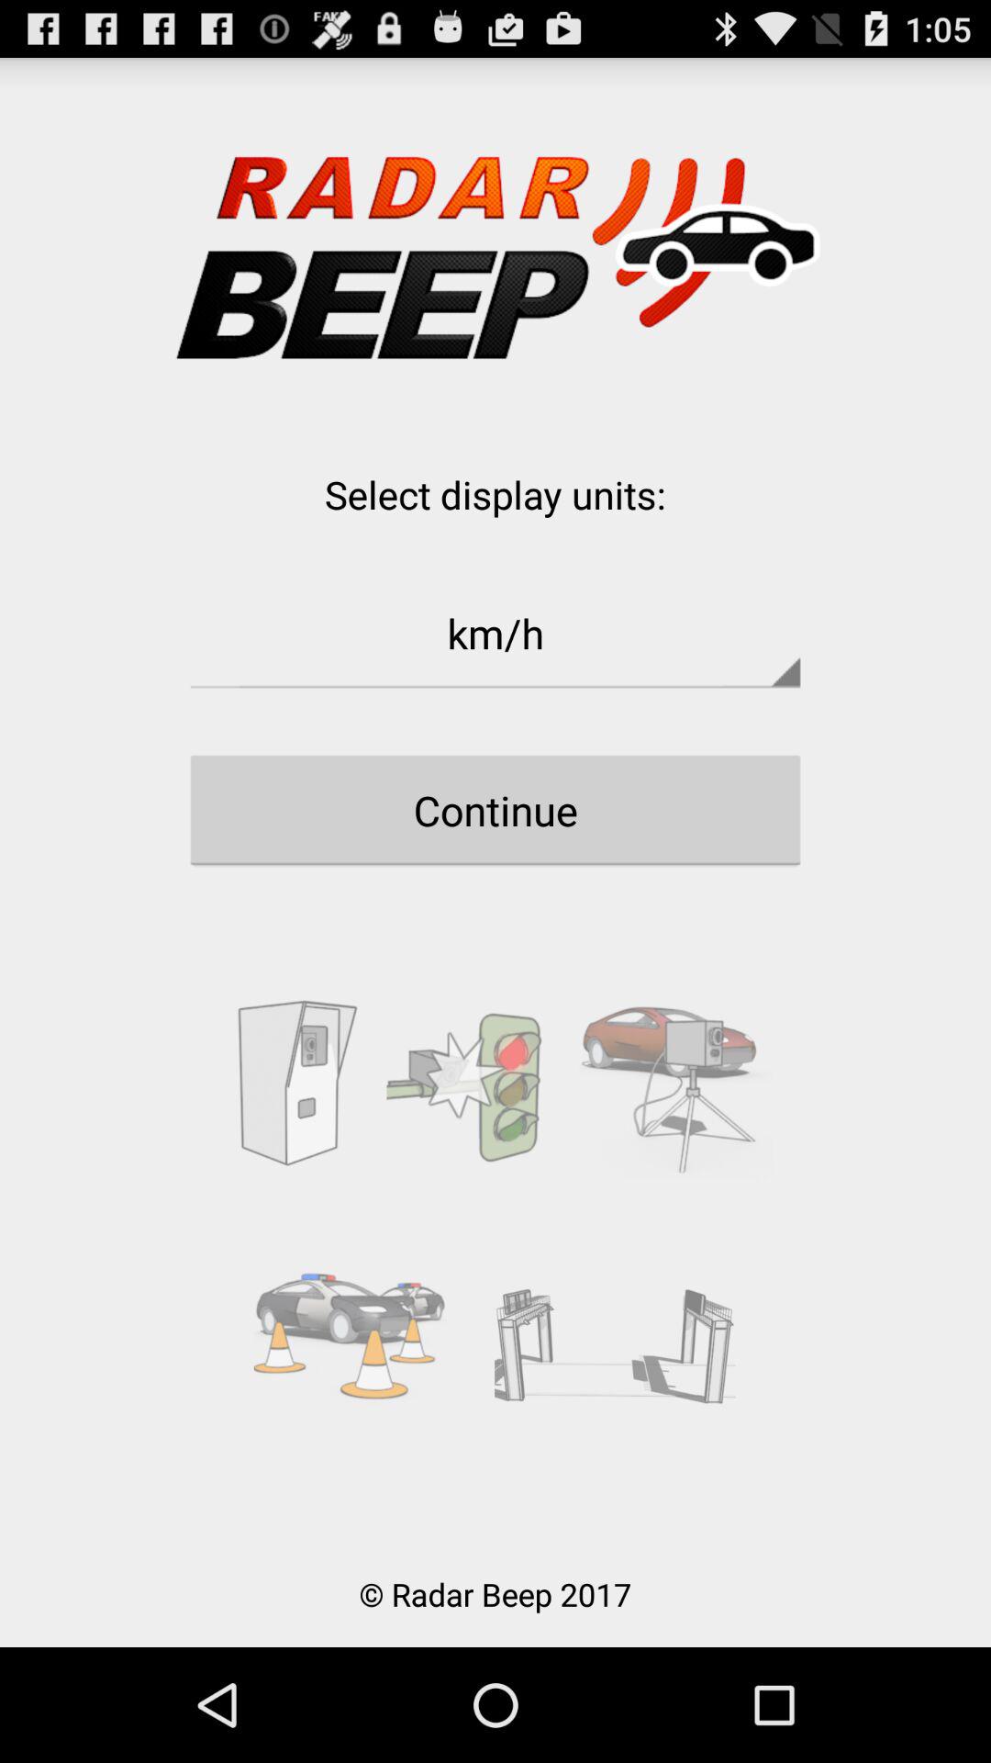  What do you see at coordinates (495, 810) in the screenshot?
I see `jump until continue icon` at bounding box center [495, 810].